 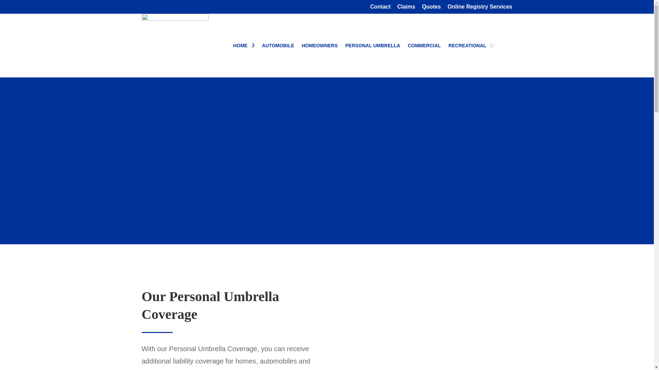 I want to click on Online Registry Services, so click(x=480, y=9).